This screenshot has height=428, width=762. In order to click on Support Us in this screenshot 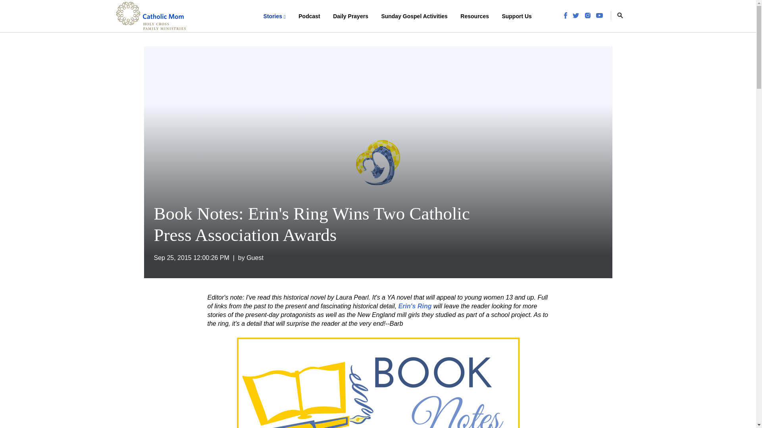, I will do `click(516, 16)`.